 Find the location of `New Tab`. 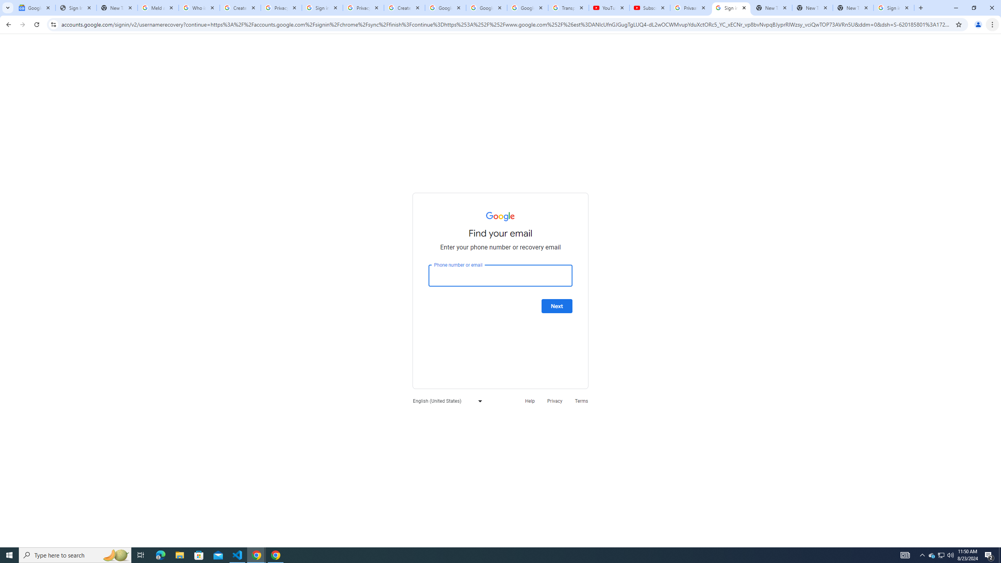

New Tab is located at coordinates (853, 8).